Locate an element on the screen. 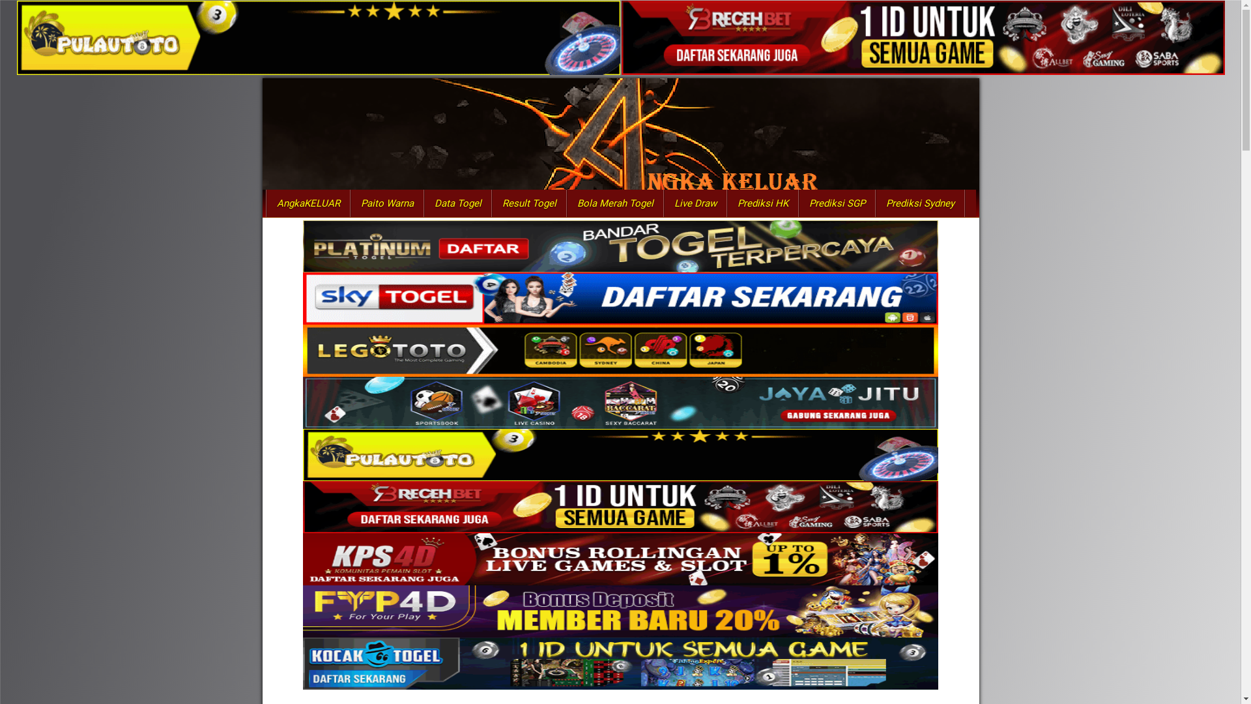 Image resolution: width=1251 pixels, height=704 pixels. Daftar Kps4d is located at coordinates (621, 559).